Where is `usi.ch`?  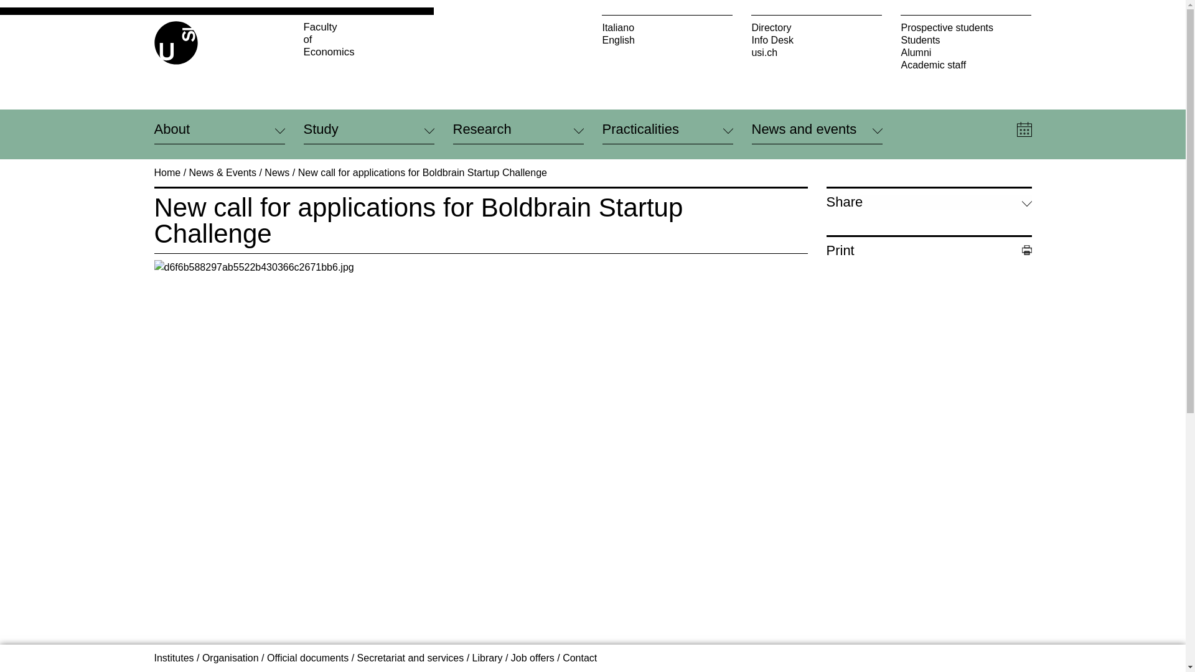
usi.ch is located at coordinates (817, 52).